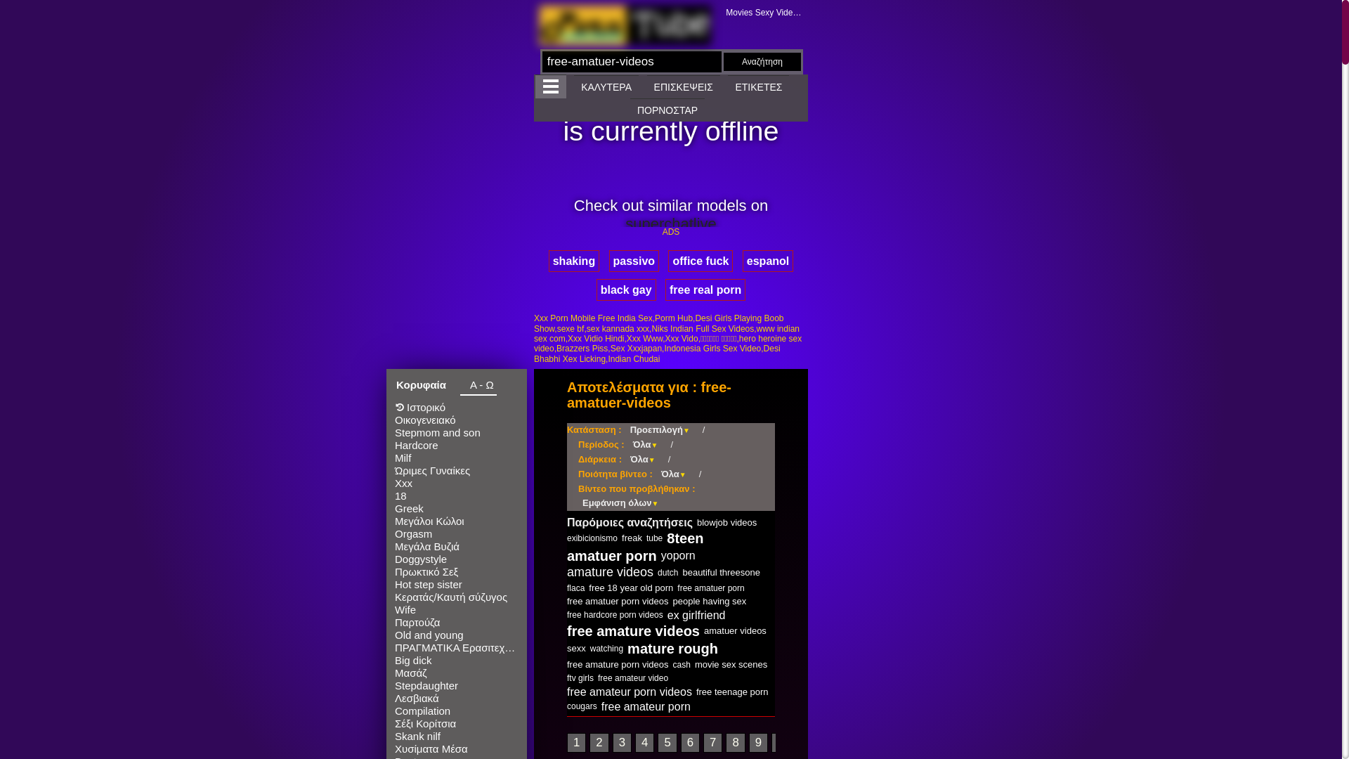 This screenshot has width=1349, height=759. I want to click on yoporn, so click(679, 555).